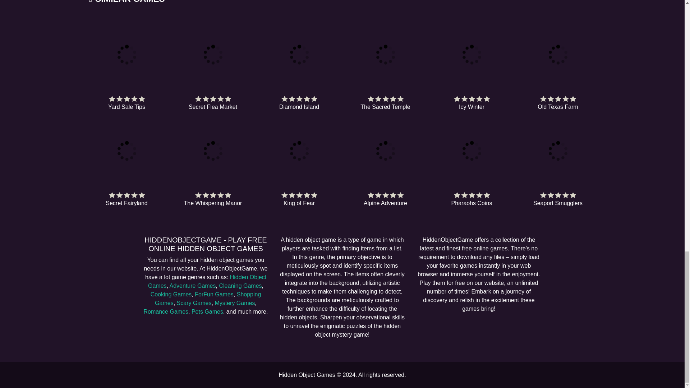 The height and width of the screenshot is (388, 690). What do you see at coordinates (234, 303) in the screenshot?
I see `All Puzzle Games` at bounding box center [234, 303].